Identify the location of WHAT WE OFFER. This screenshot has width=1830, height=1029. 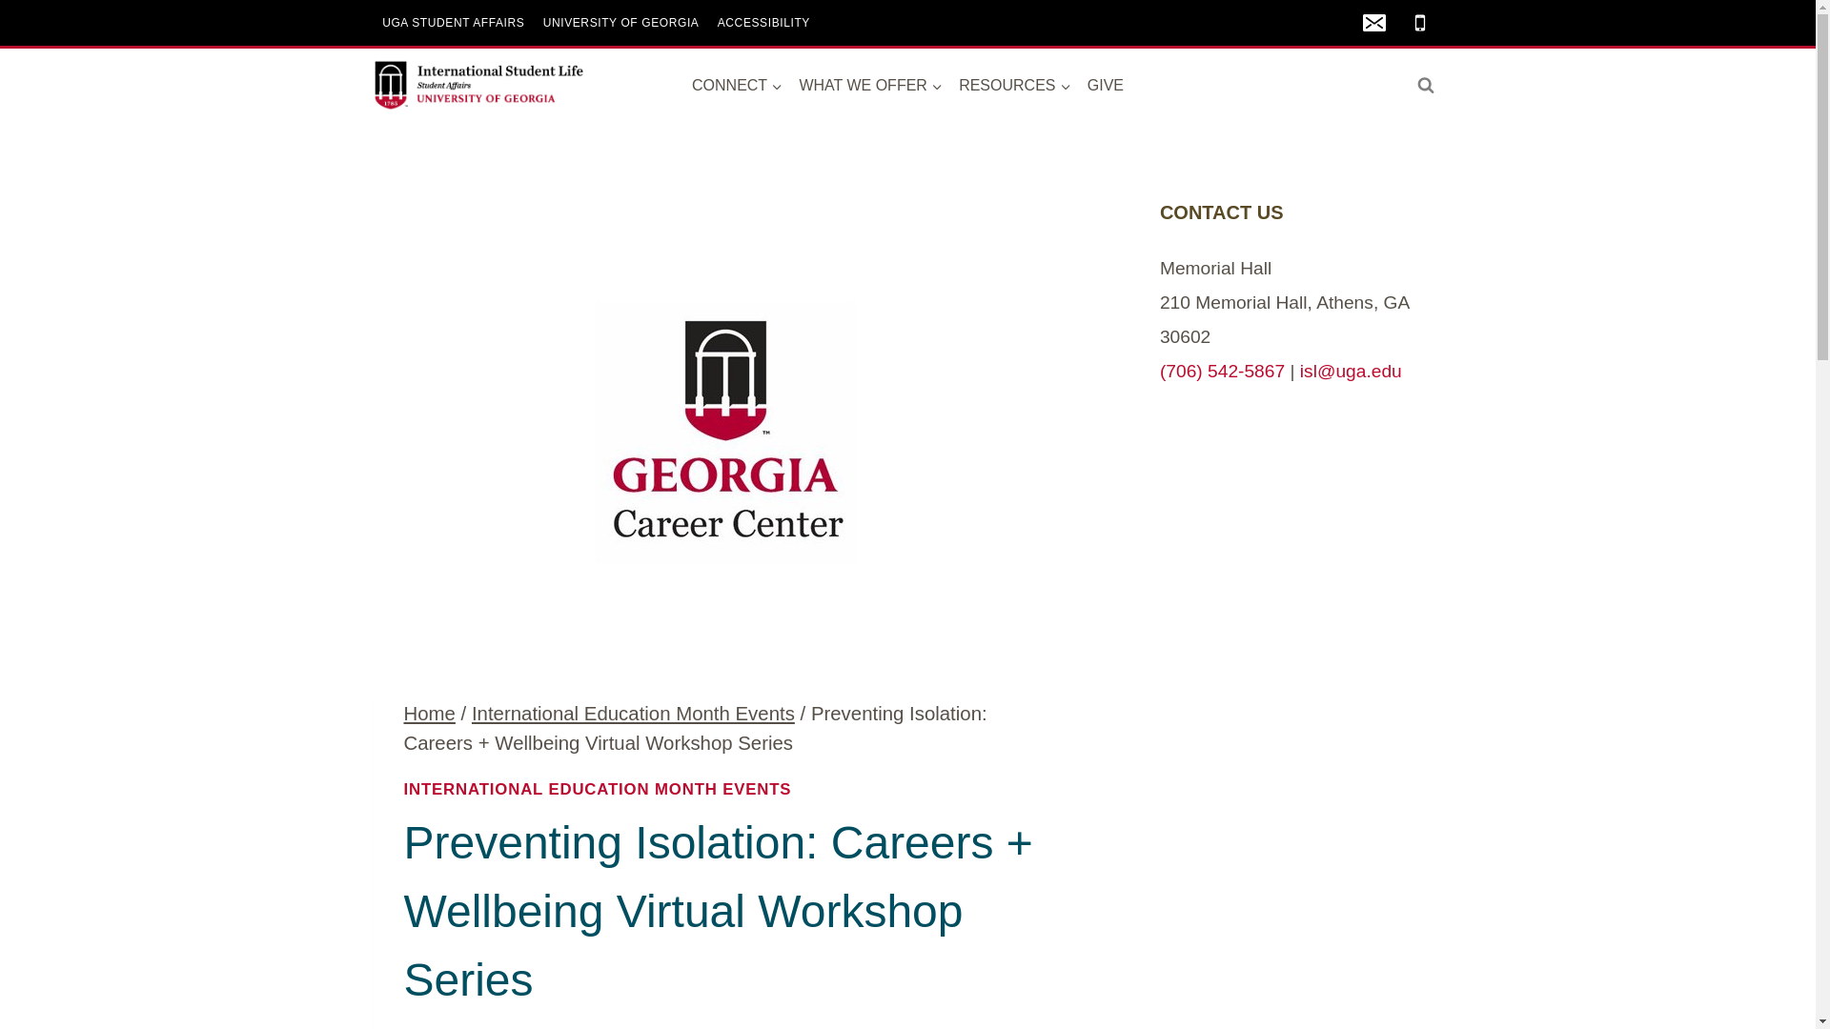
(871, 85).